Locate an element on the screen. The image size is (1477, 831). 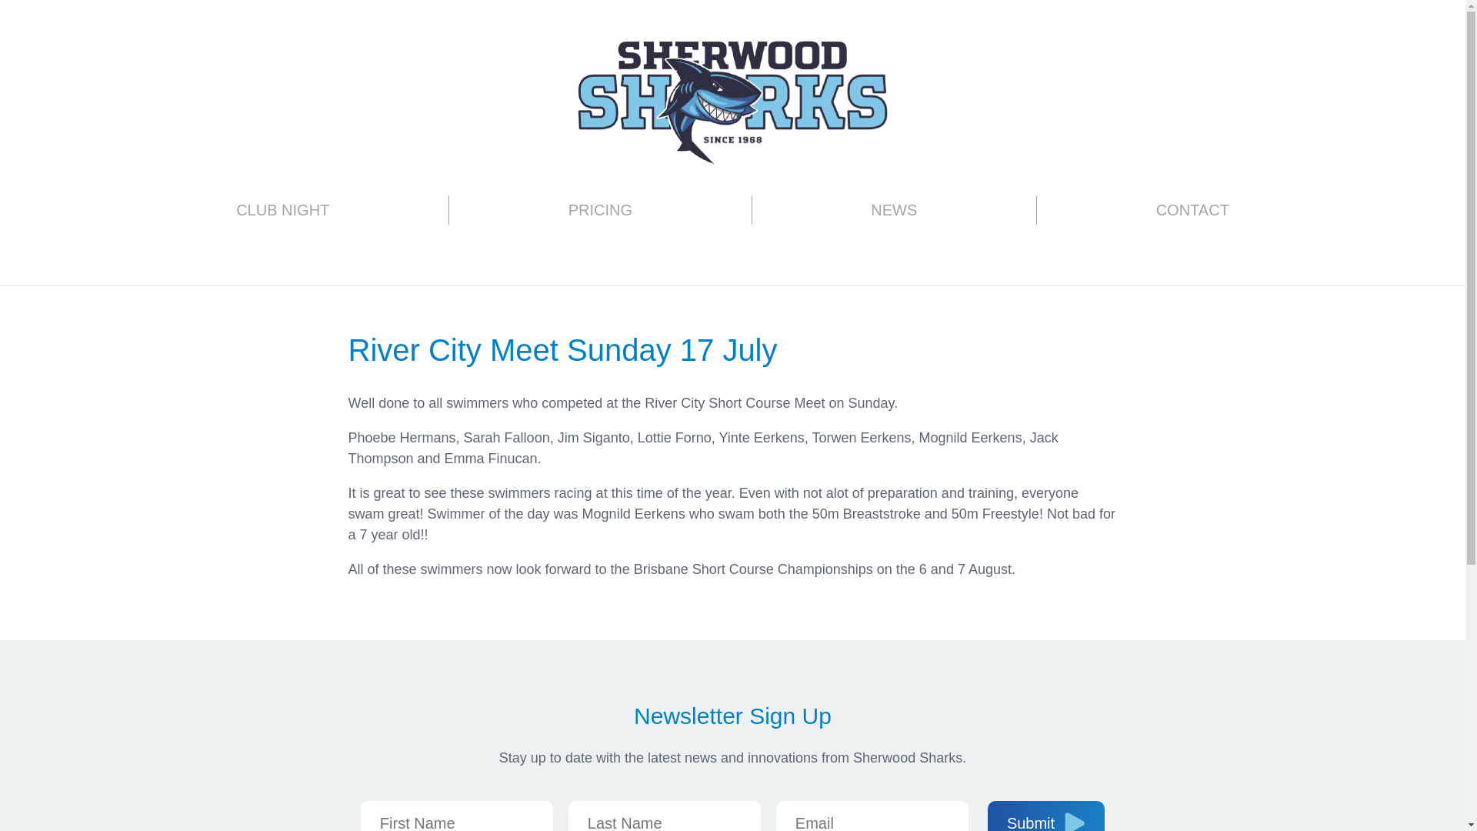
Submit is located at coordinates (1046, 816).